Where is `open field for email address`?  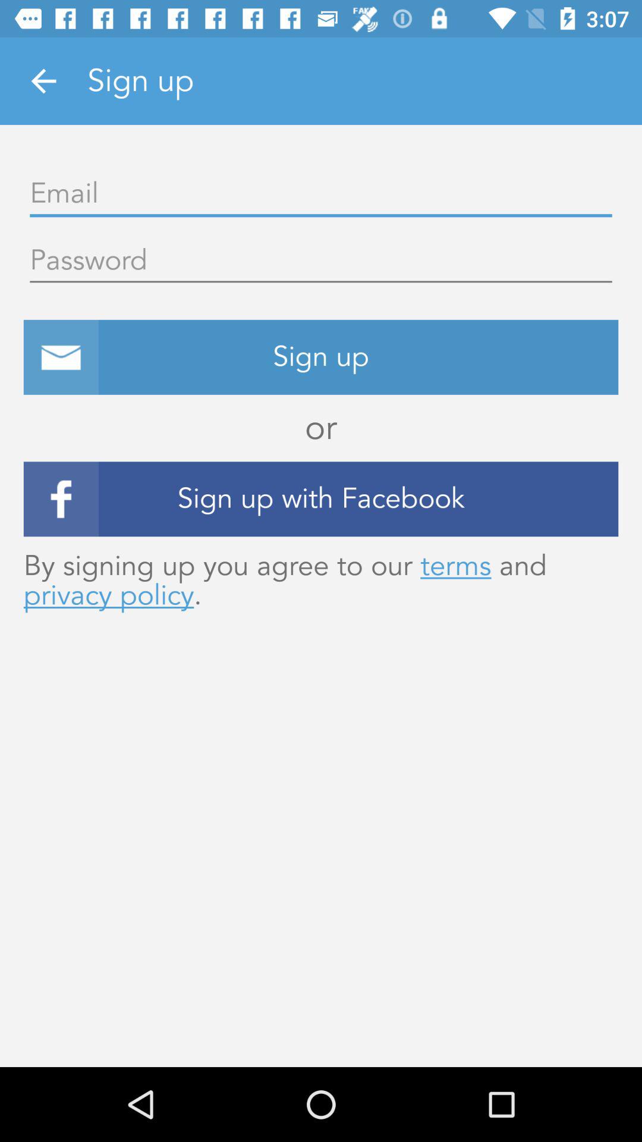 open field for email address is located at coordinates (321, 194).